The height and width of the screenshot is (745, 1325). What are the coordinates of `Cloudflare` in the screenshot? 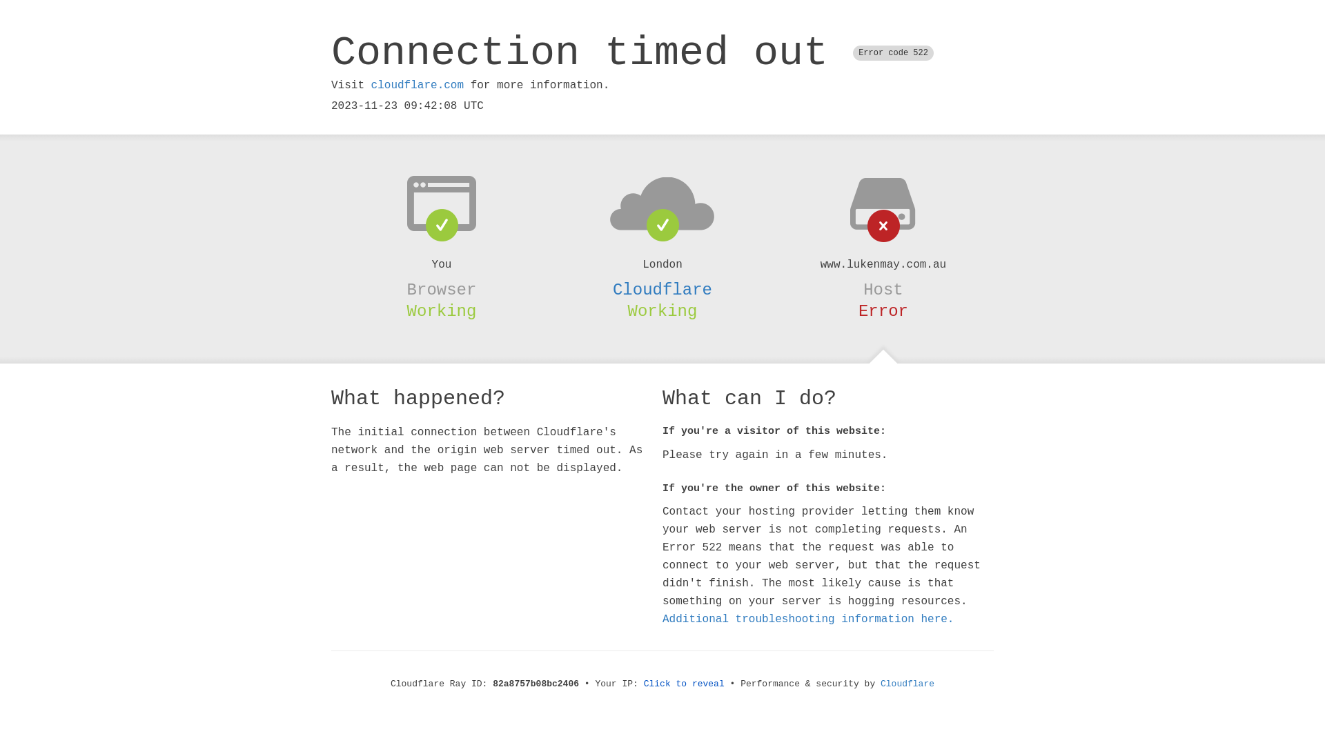 It's located at (662, 290).